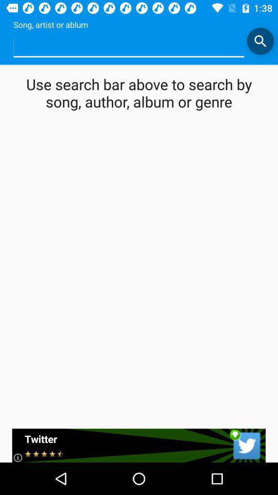 The height and width of the screenshot is (495, 278). I want to click on search, so click(260, 41).